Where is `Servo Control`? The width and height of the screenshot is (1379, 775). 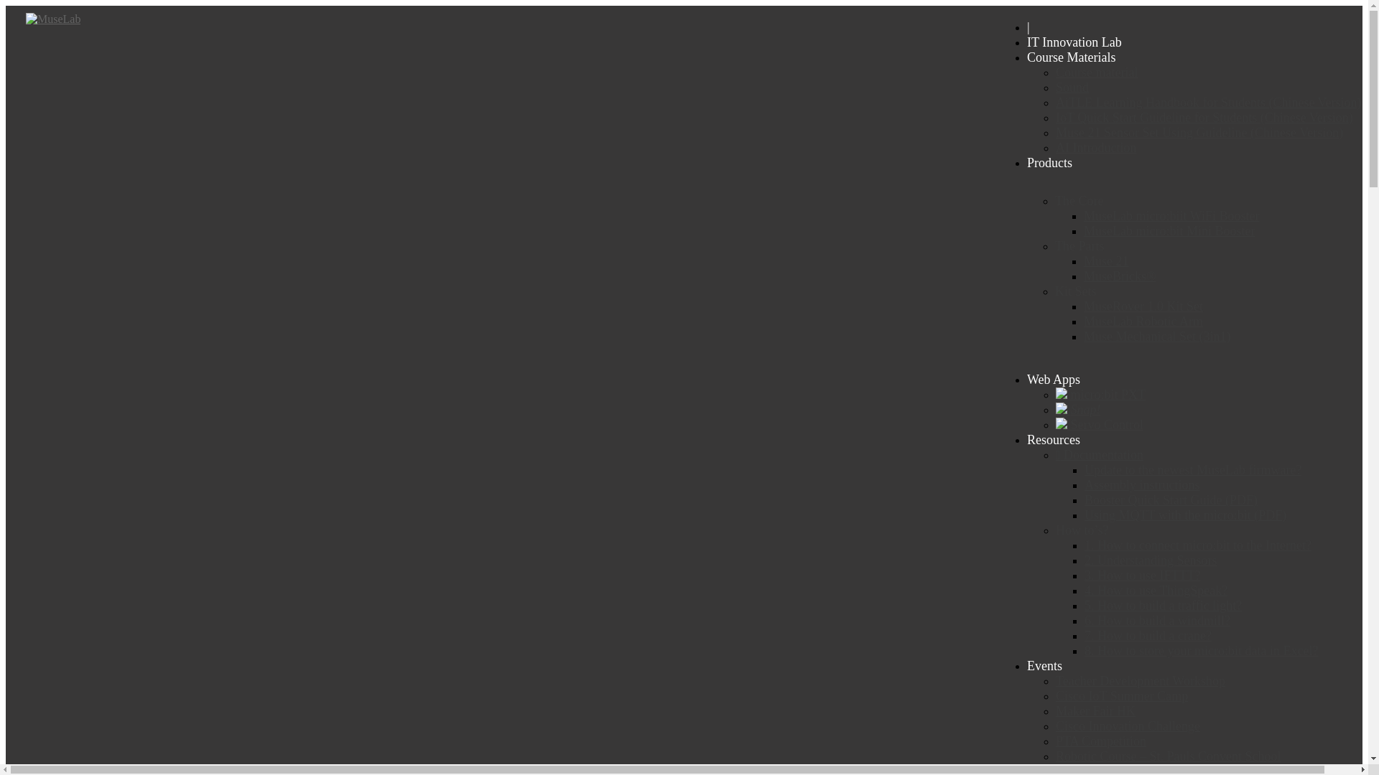 Servo Control is located at coordinates (1100, 425).